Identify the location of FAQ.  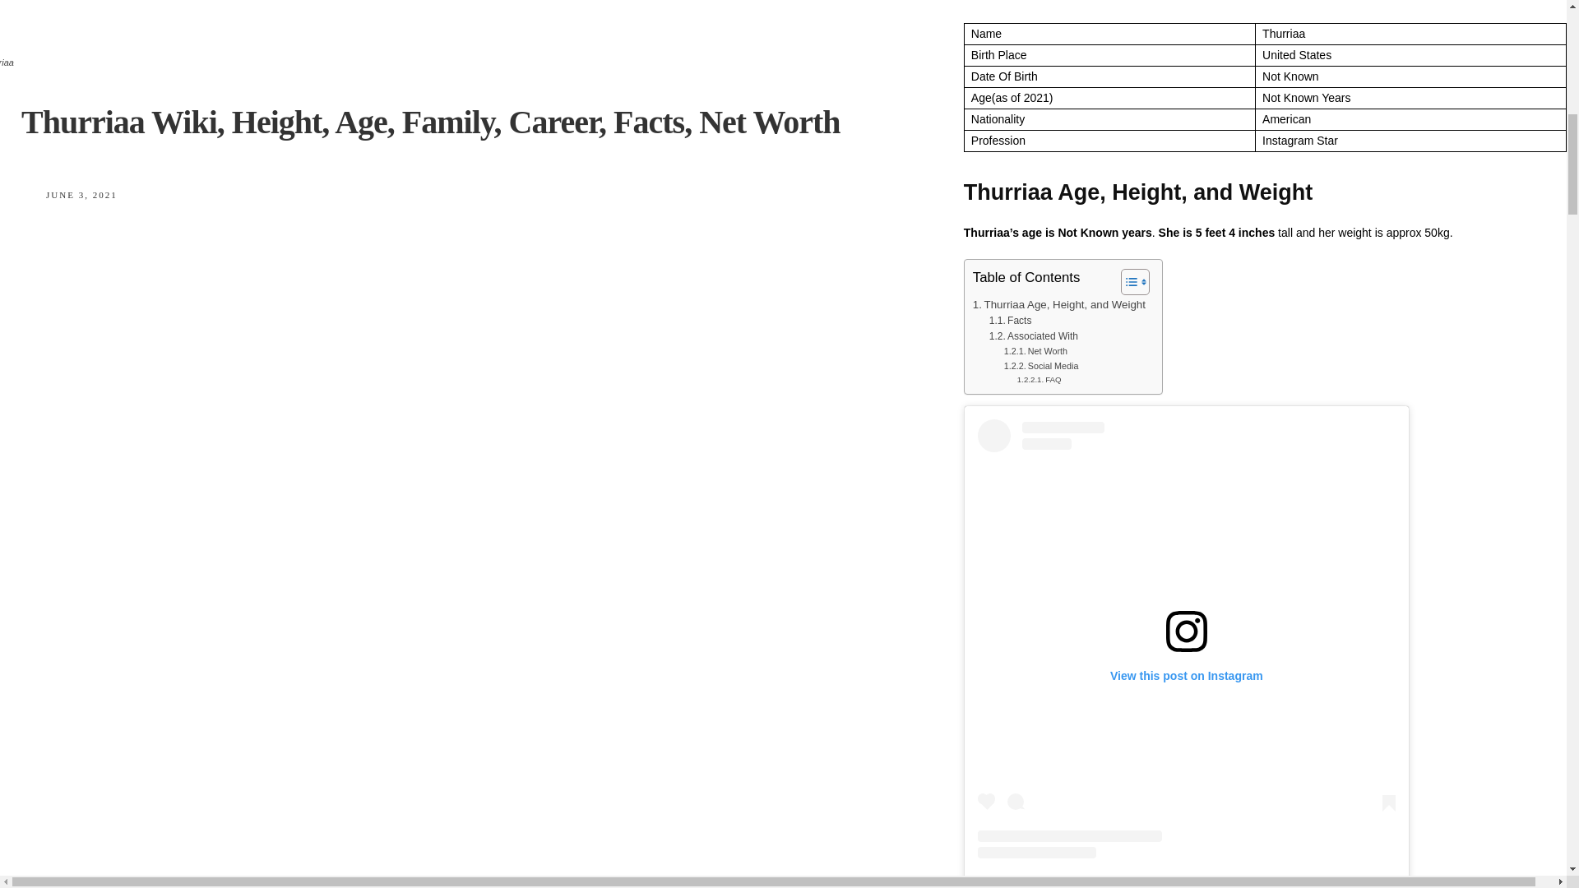
(1039, 379).